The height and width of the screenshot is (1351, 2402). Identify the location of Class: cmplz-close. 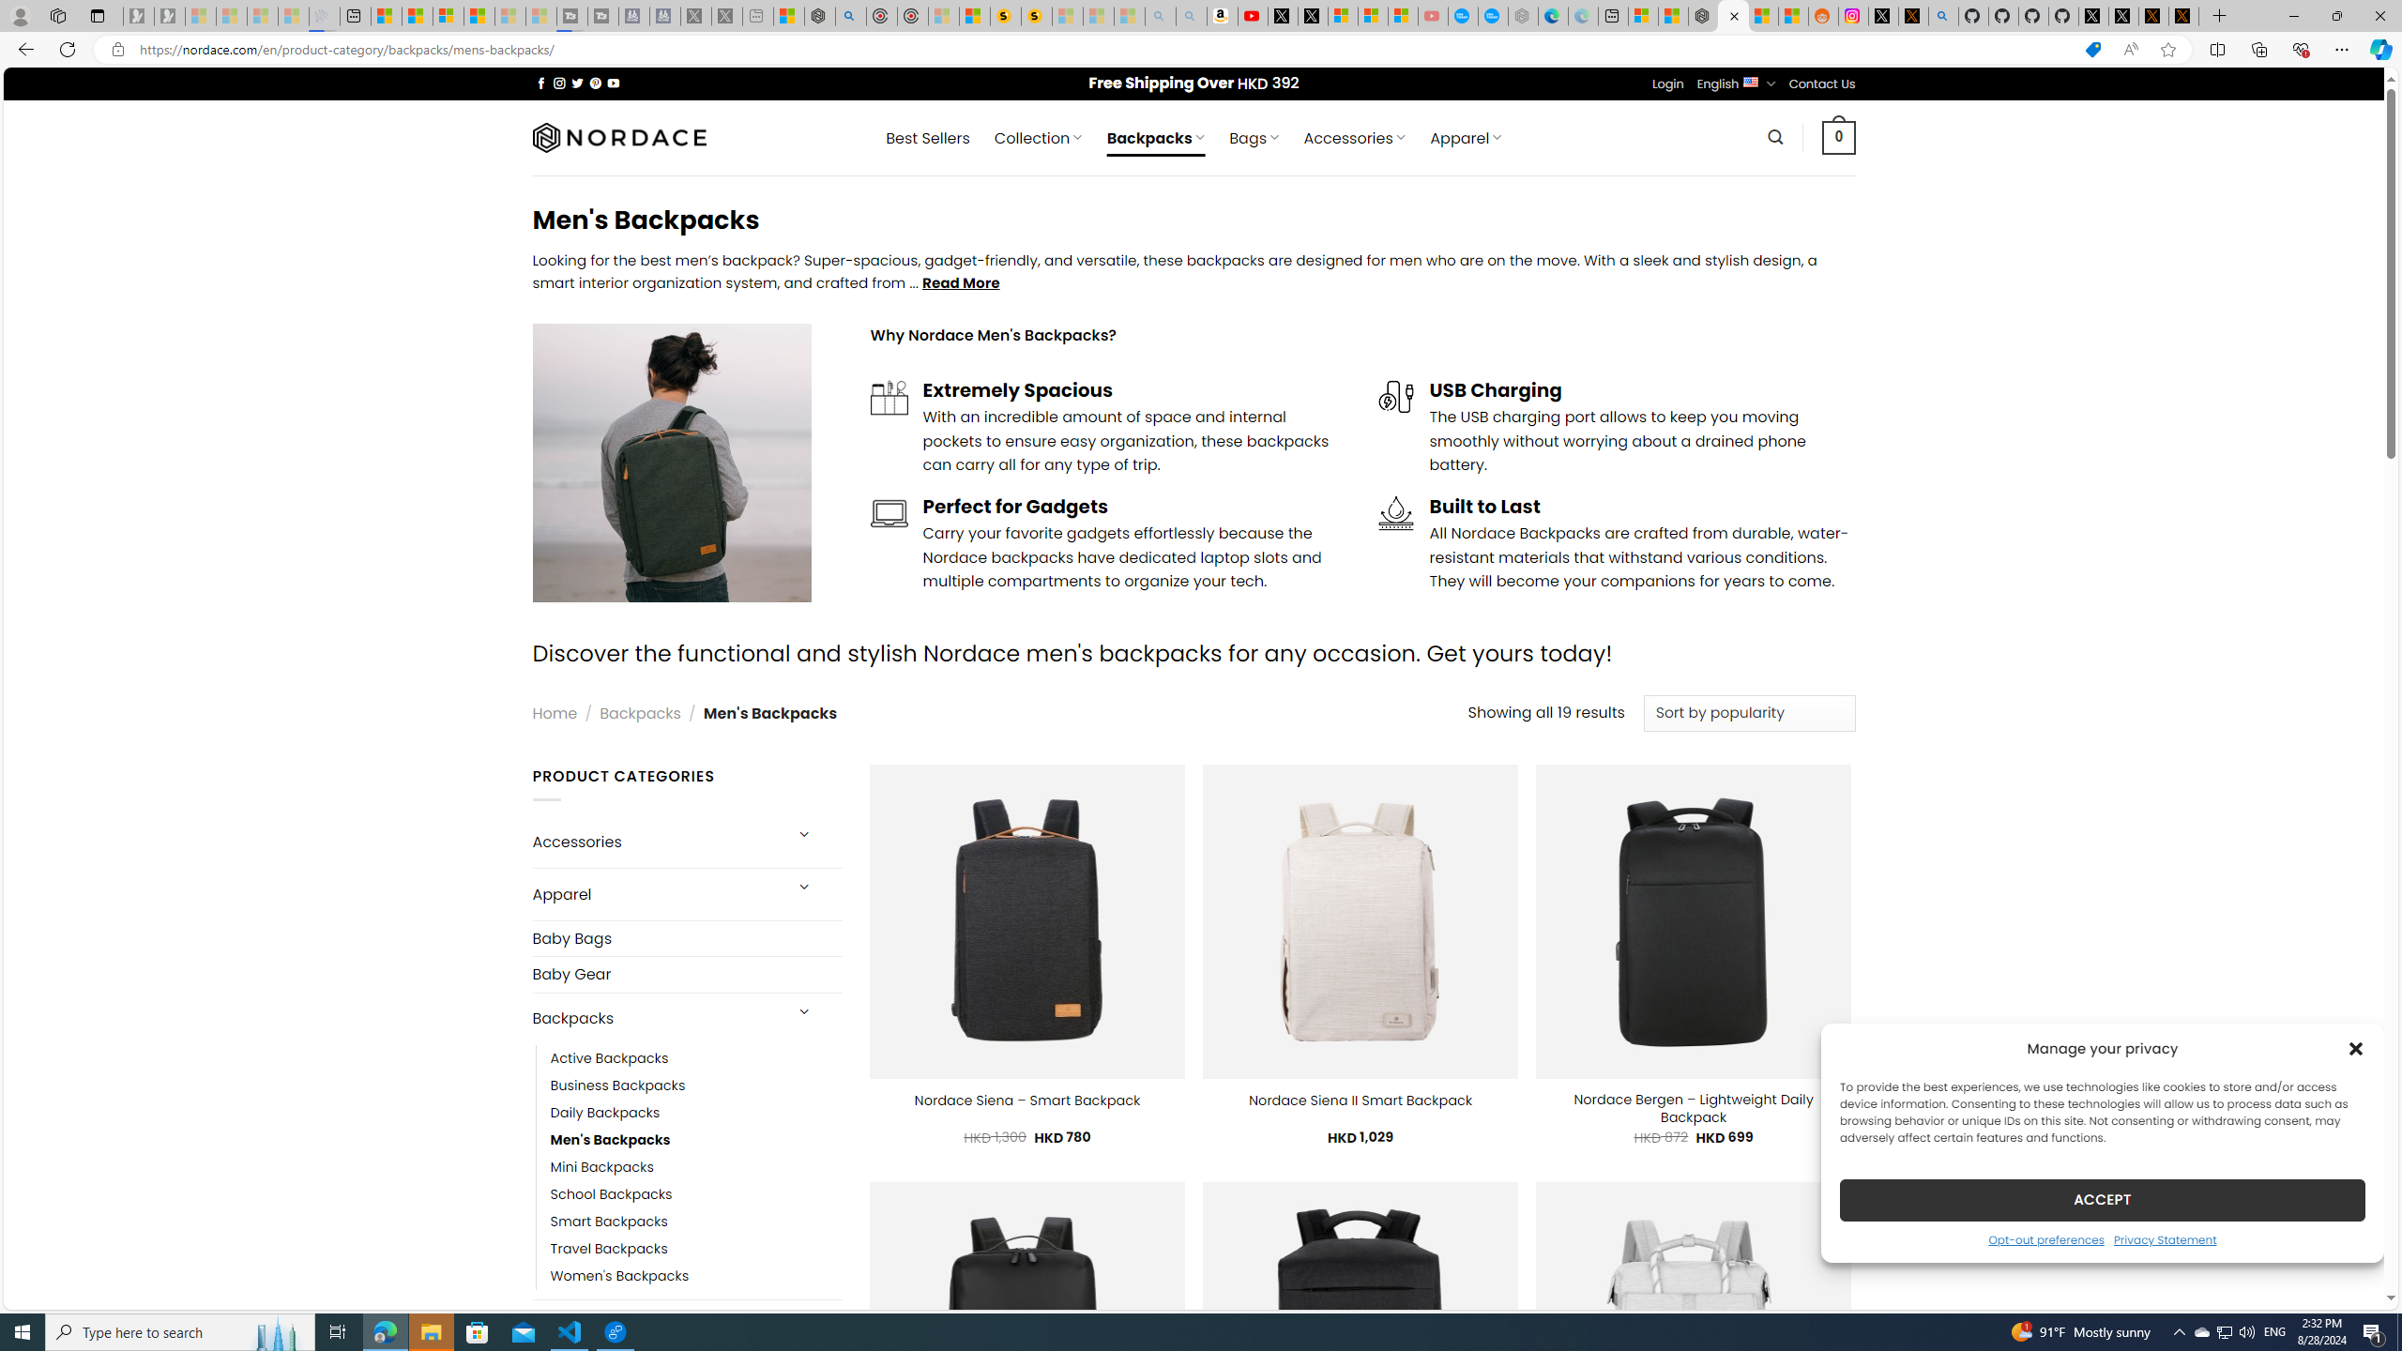
(2356, 1048).